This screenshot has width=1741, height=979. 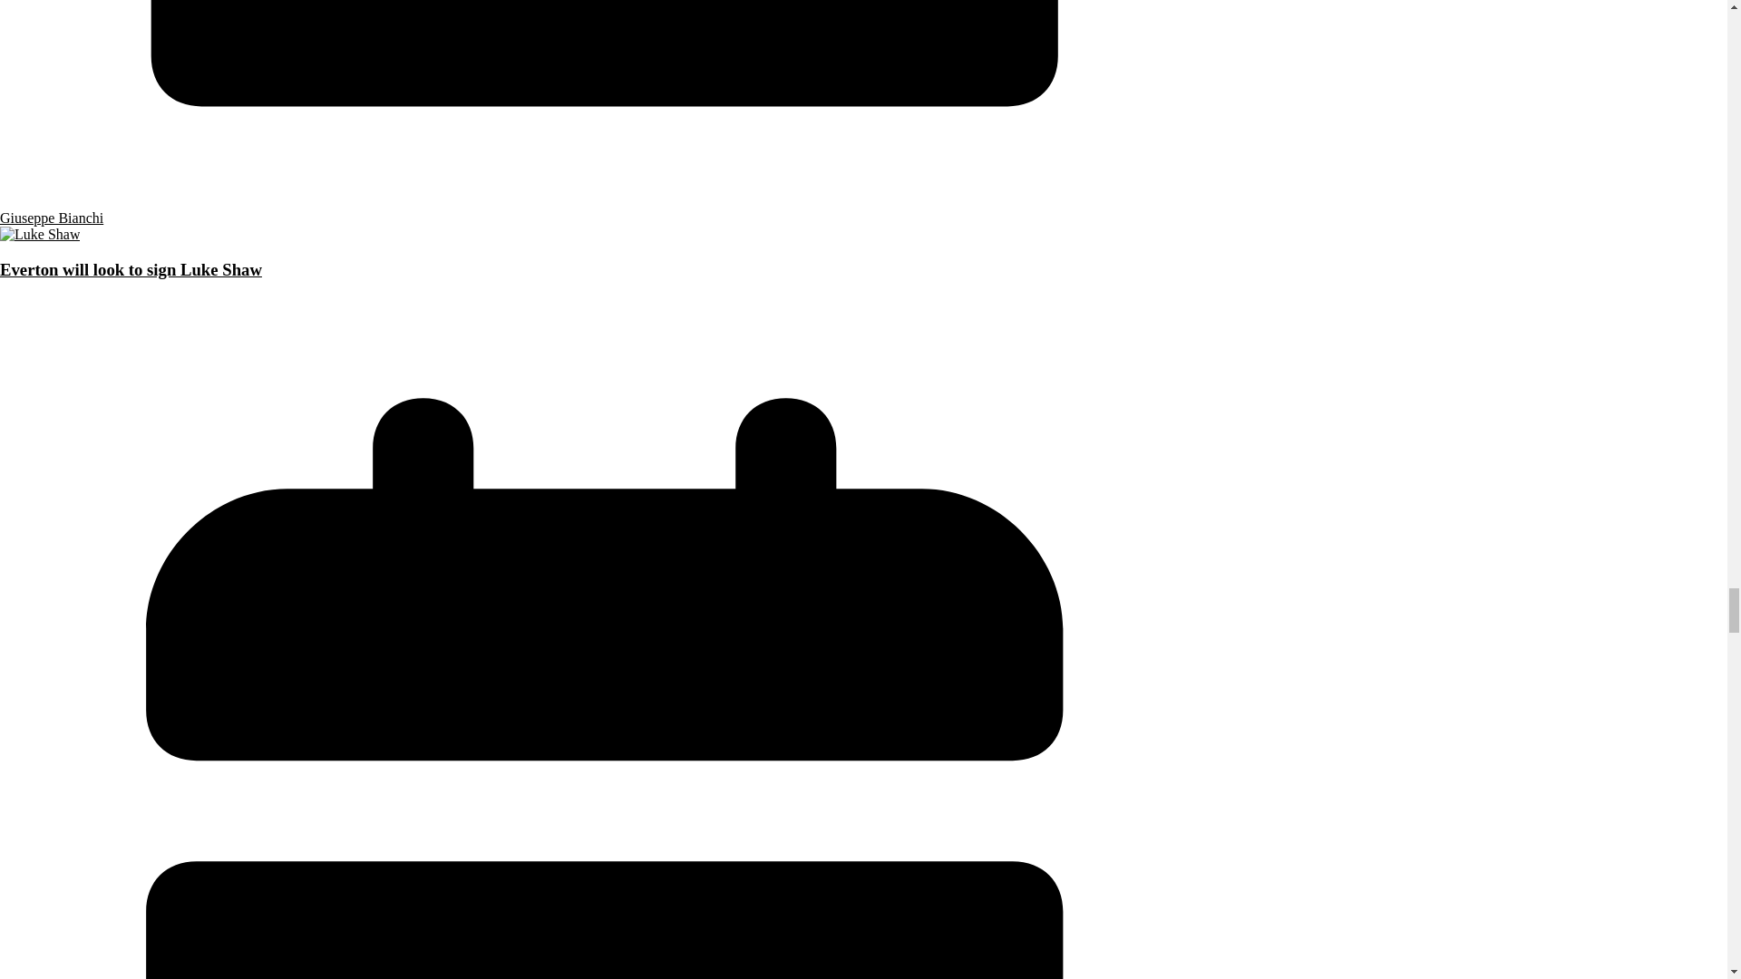 I want to click on Everton will look to sign Luke Shaw, so click(x=131, y=269).